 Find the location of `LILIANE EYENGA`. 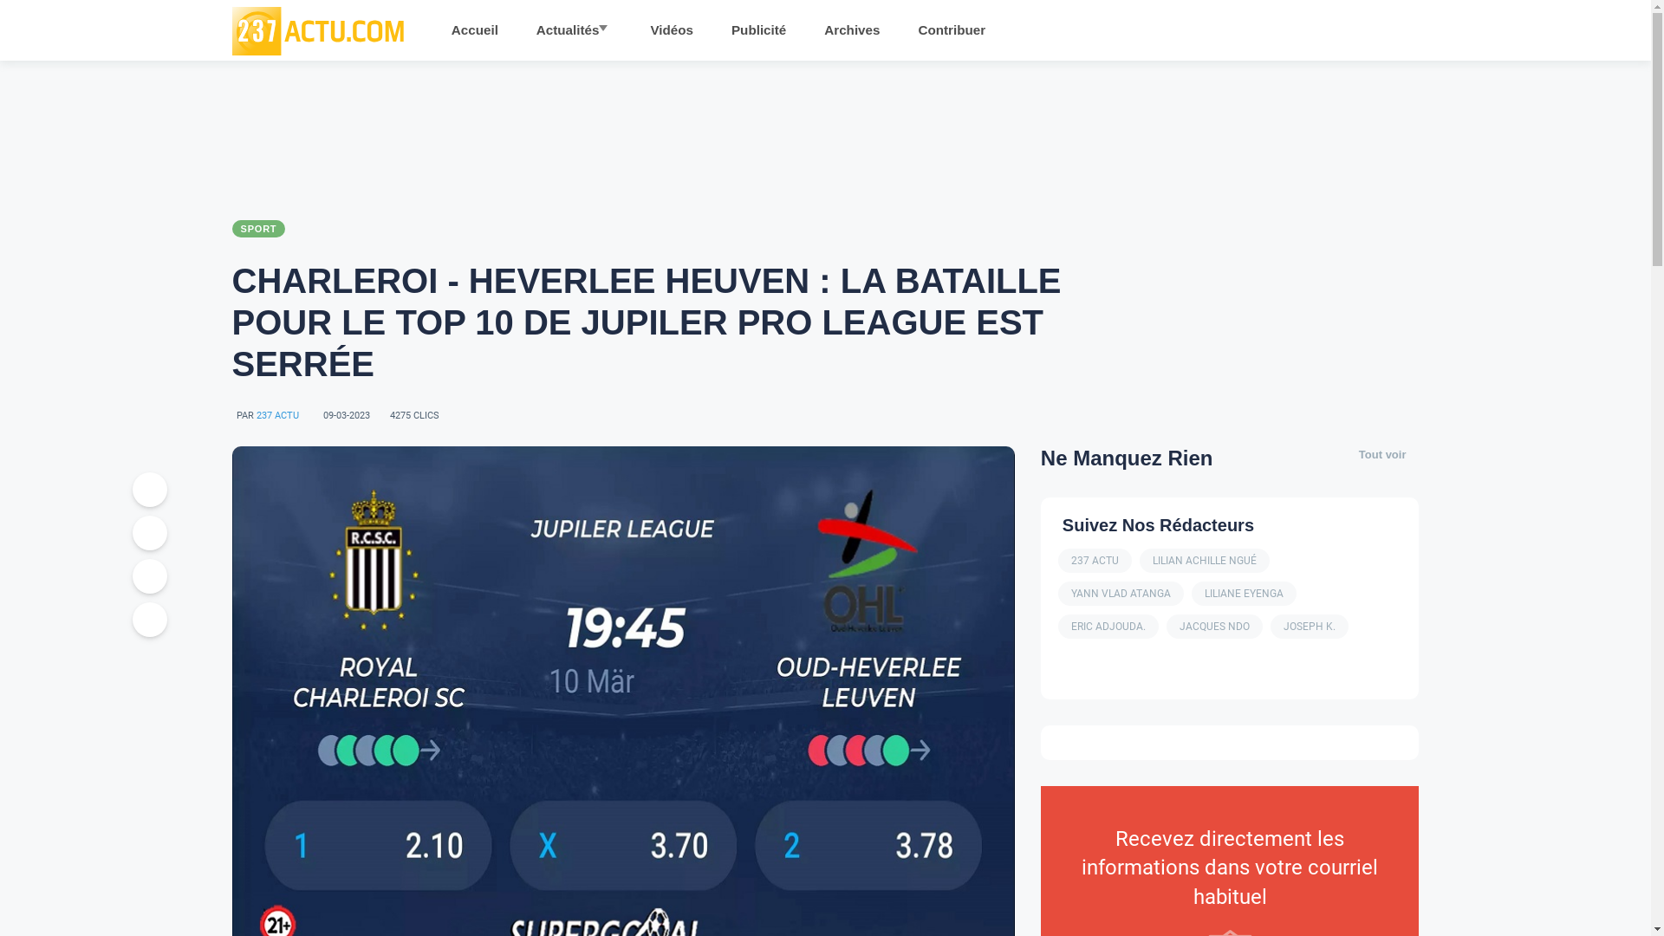

LILIANE EYENGA is located at coordinates (1245, 594).